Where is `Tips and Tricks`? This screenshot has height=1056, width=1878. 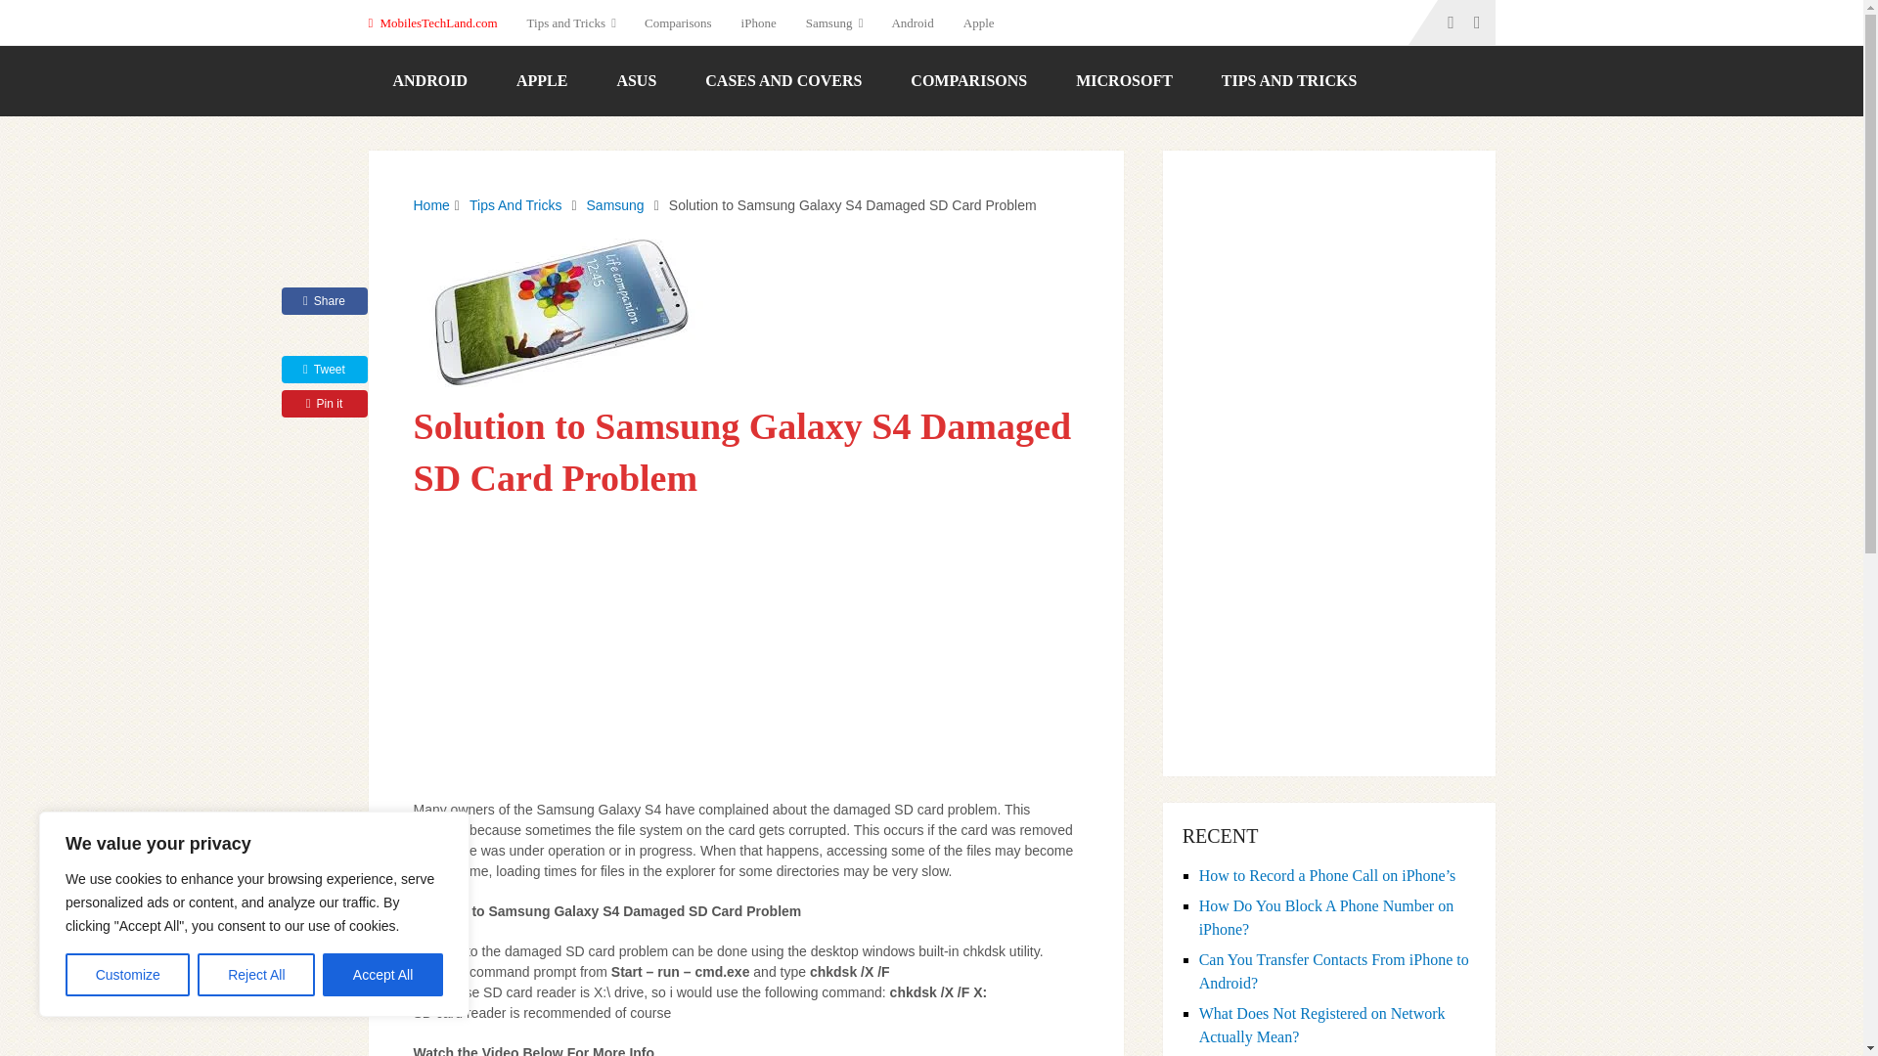
Tips and Tricks is located at coordinates (571, 22).